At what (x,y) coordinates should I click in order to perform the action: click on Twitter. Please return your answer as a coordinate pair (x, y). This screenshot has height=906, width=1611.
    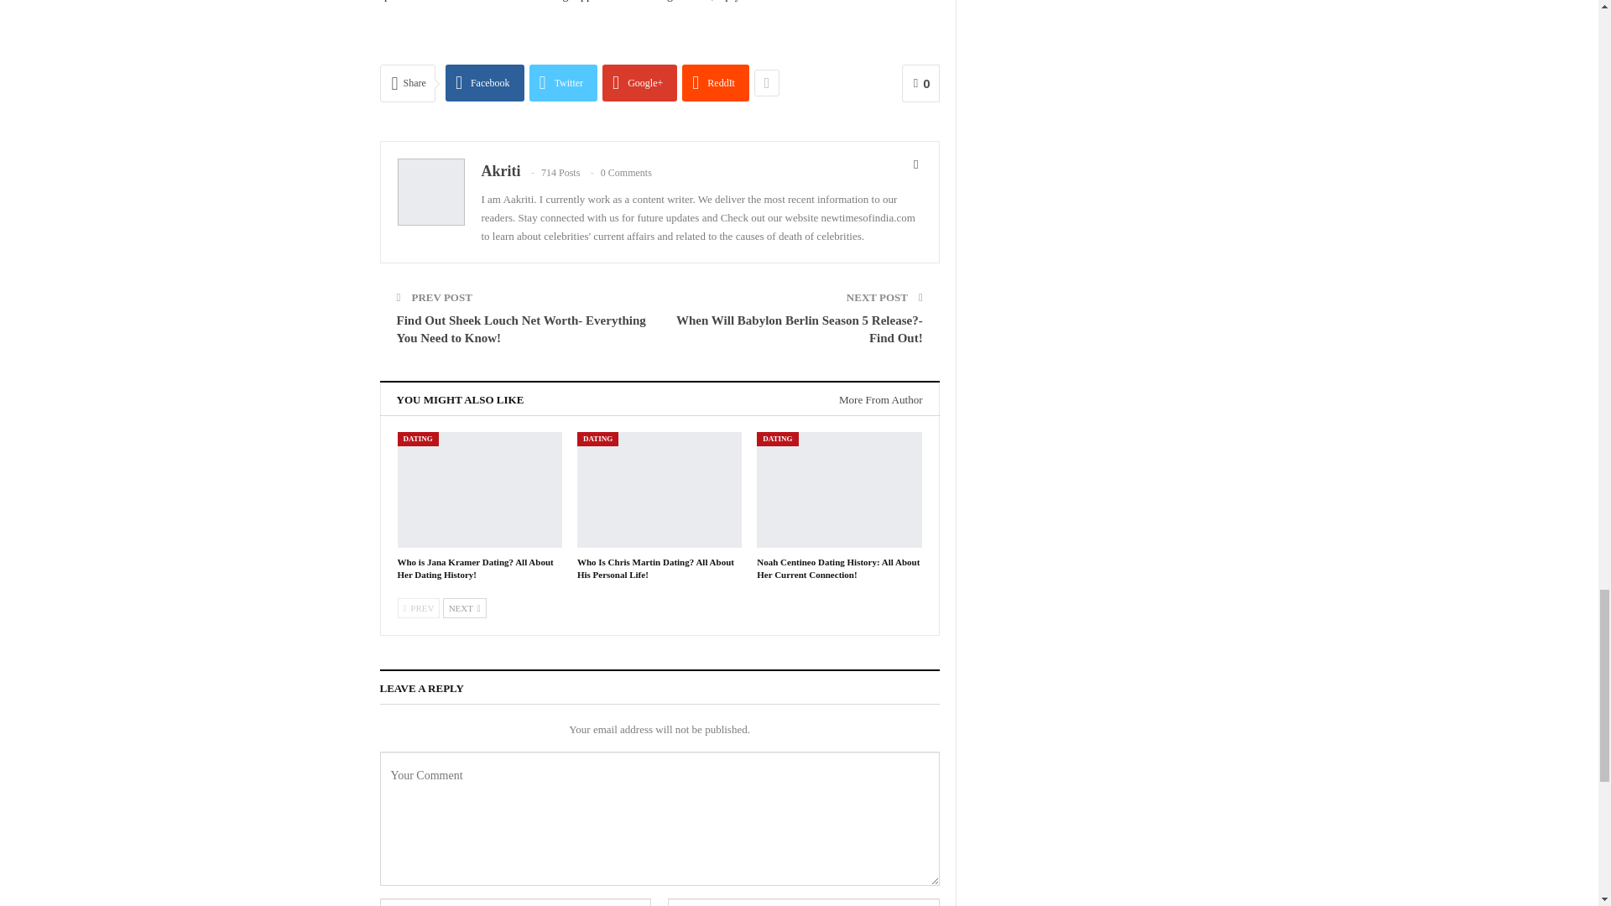
    Looking at the image, I should click on (564, 82).